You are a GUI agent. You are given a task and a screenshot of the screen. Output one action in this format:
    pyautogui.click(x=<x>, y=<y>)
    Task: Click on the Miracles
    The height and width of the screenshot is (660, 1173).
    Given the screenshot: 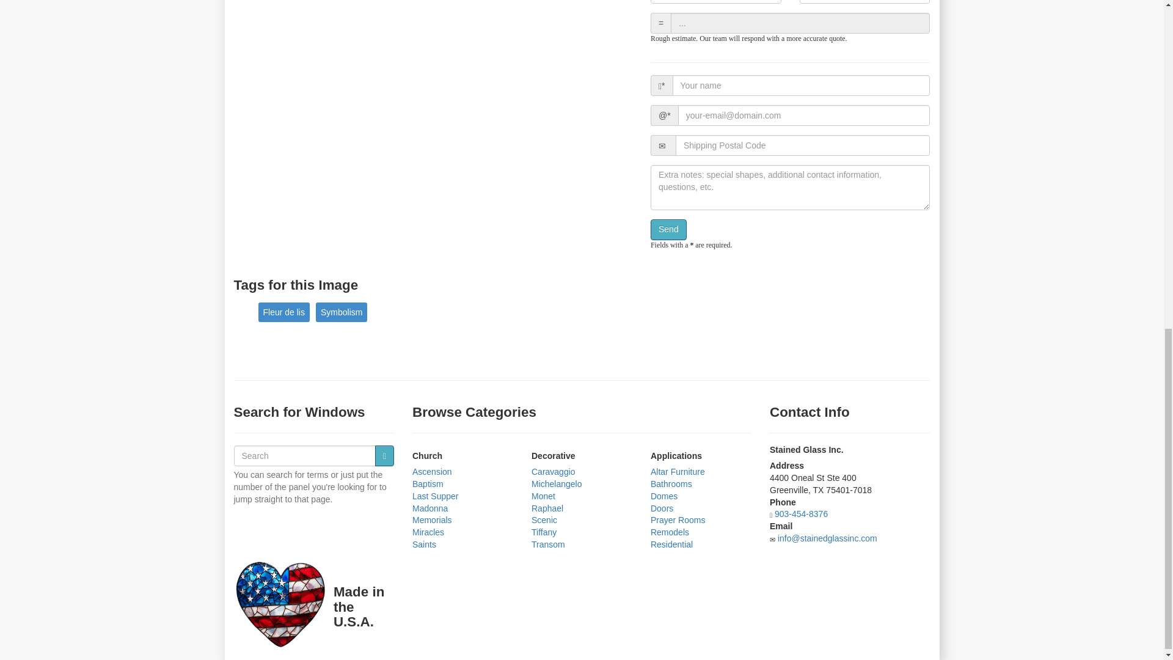 What is the action you would take?
    pyautogui.click(x=428, y=532)
    